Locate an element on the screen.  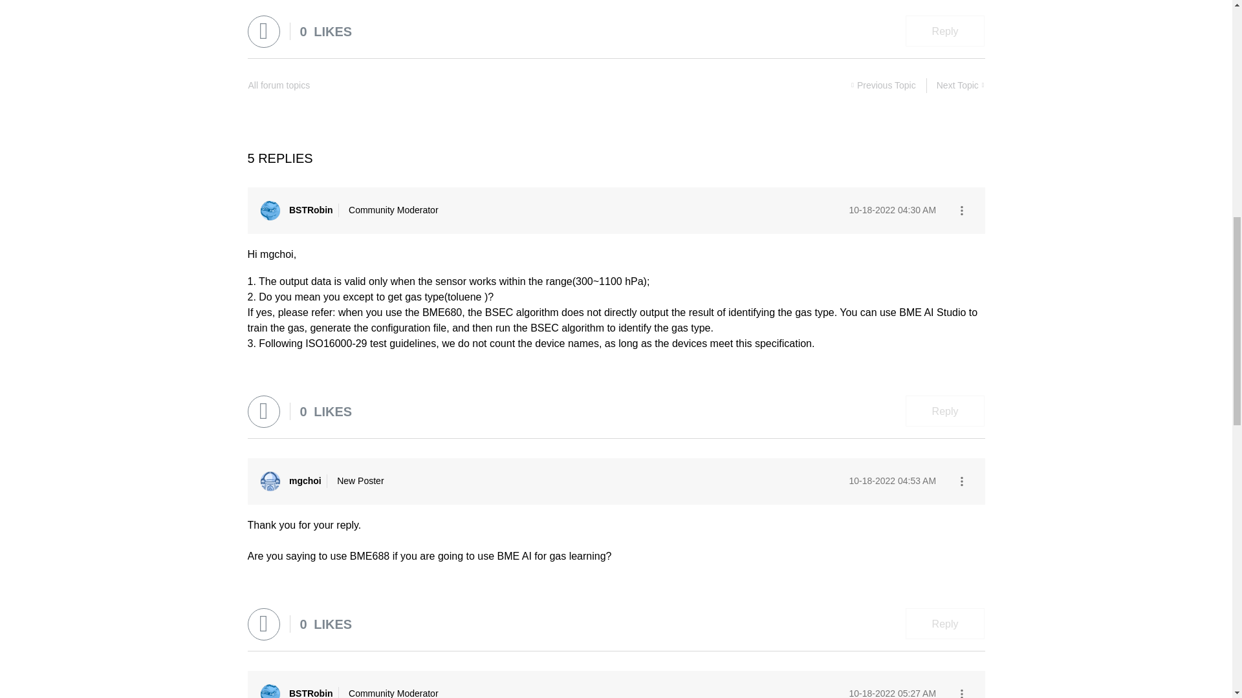
Click here to give likes to this post. is located at coordinates (263, 31).